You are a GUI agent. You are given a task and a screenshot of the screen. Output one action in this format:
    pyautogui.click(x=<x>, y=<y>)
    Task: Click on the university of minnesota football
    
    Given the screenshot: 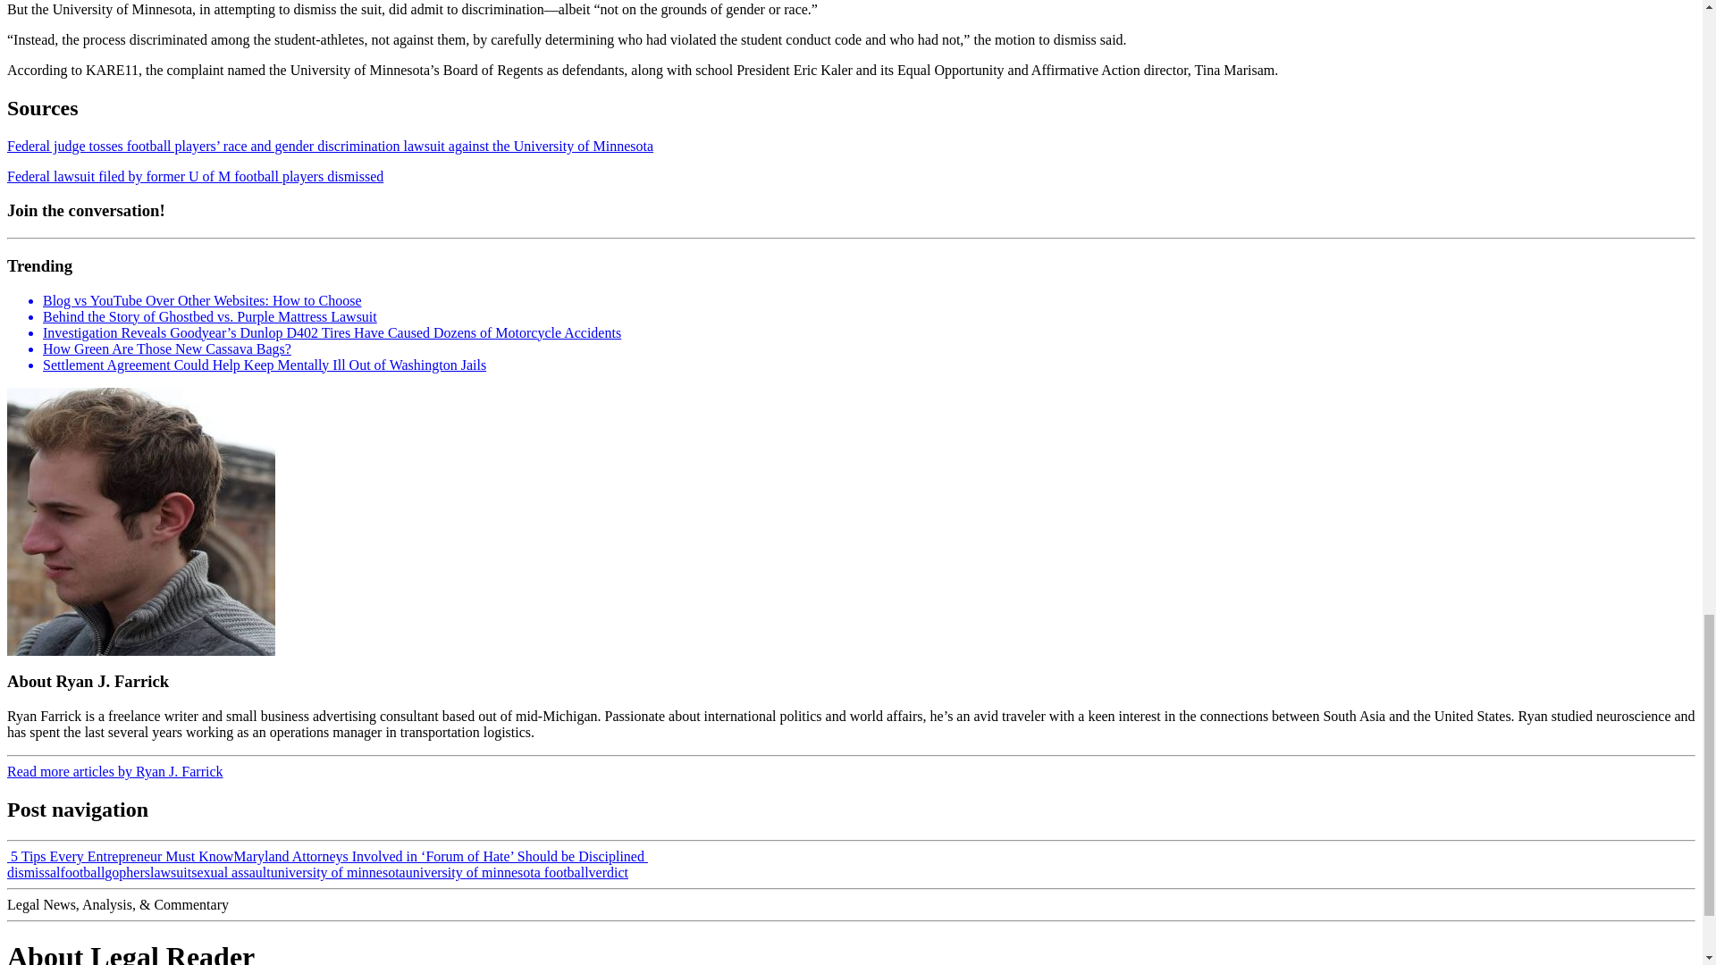 What is the action you would take?
    pyautogui.click(x=497, y=872)
    